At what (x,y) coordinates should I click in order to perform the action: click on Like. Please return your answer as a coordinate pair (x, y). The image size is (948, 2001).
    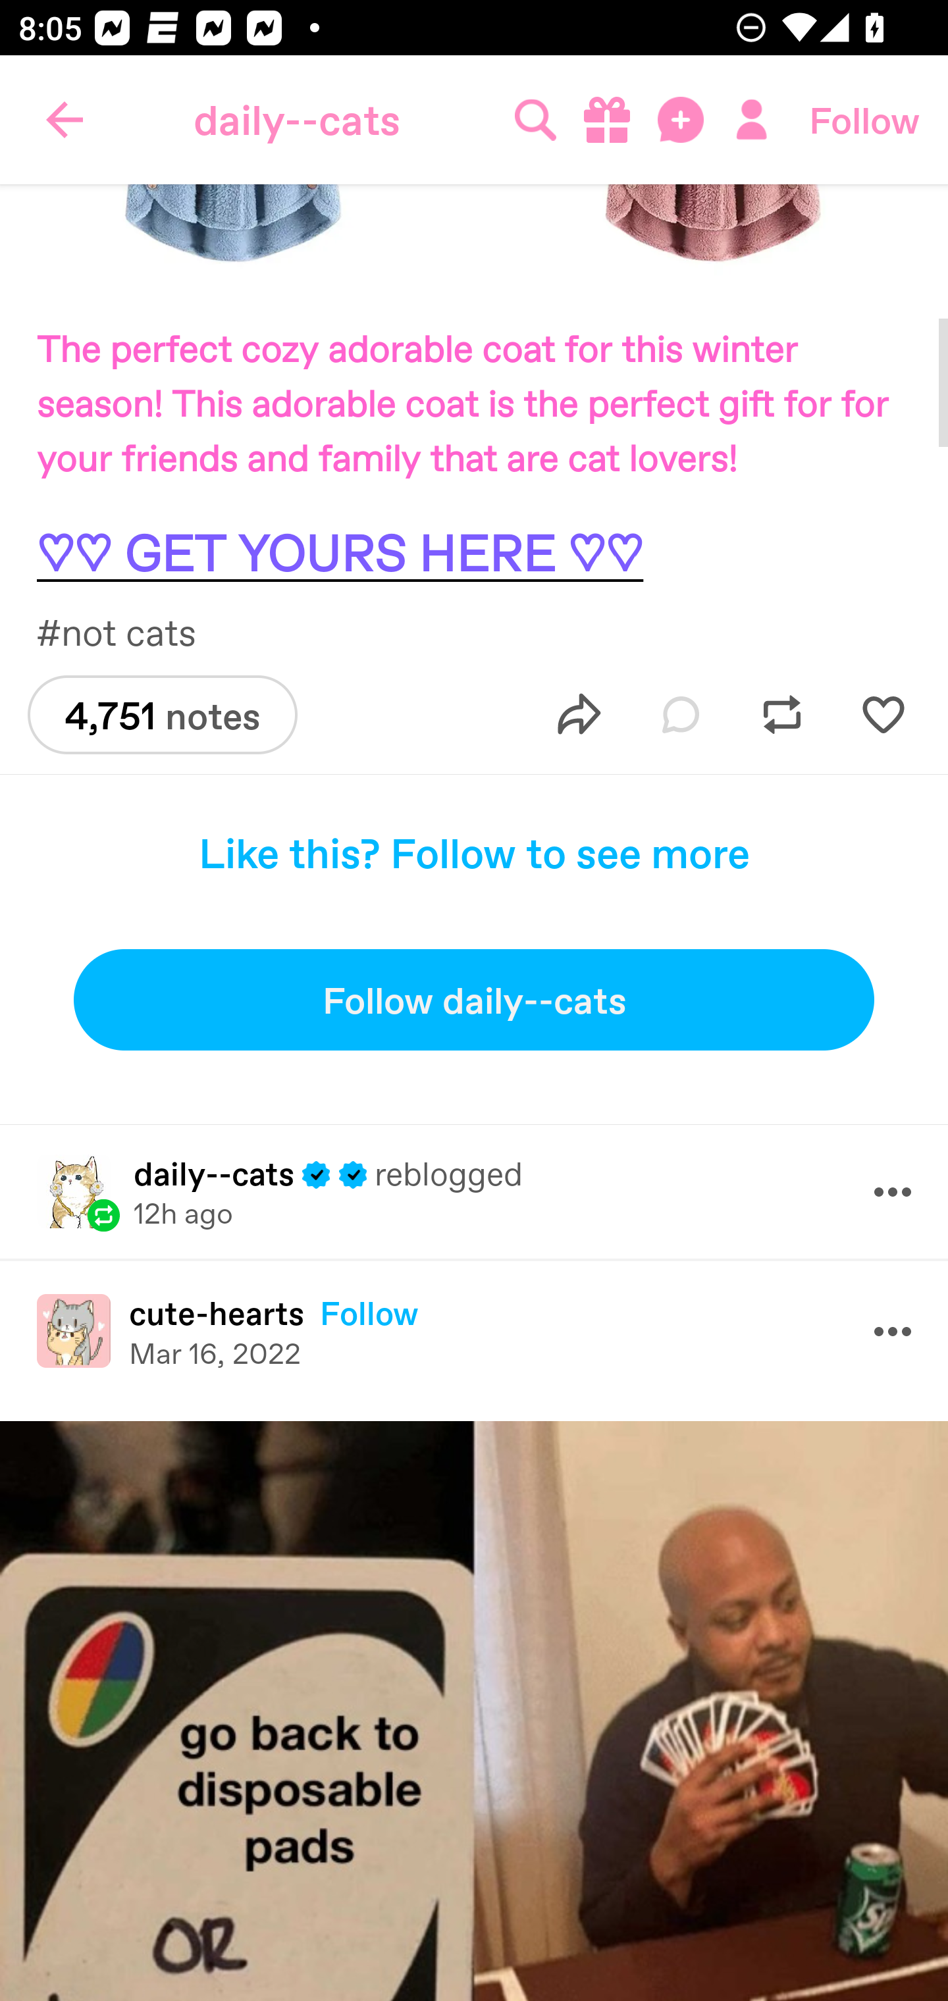
    Looking at the image, I should click on (883, 714).